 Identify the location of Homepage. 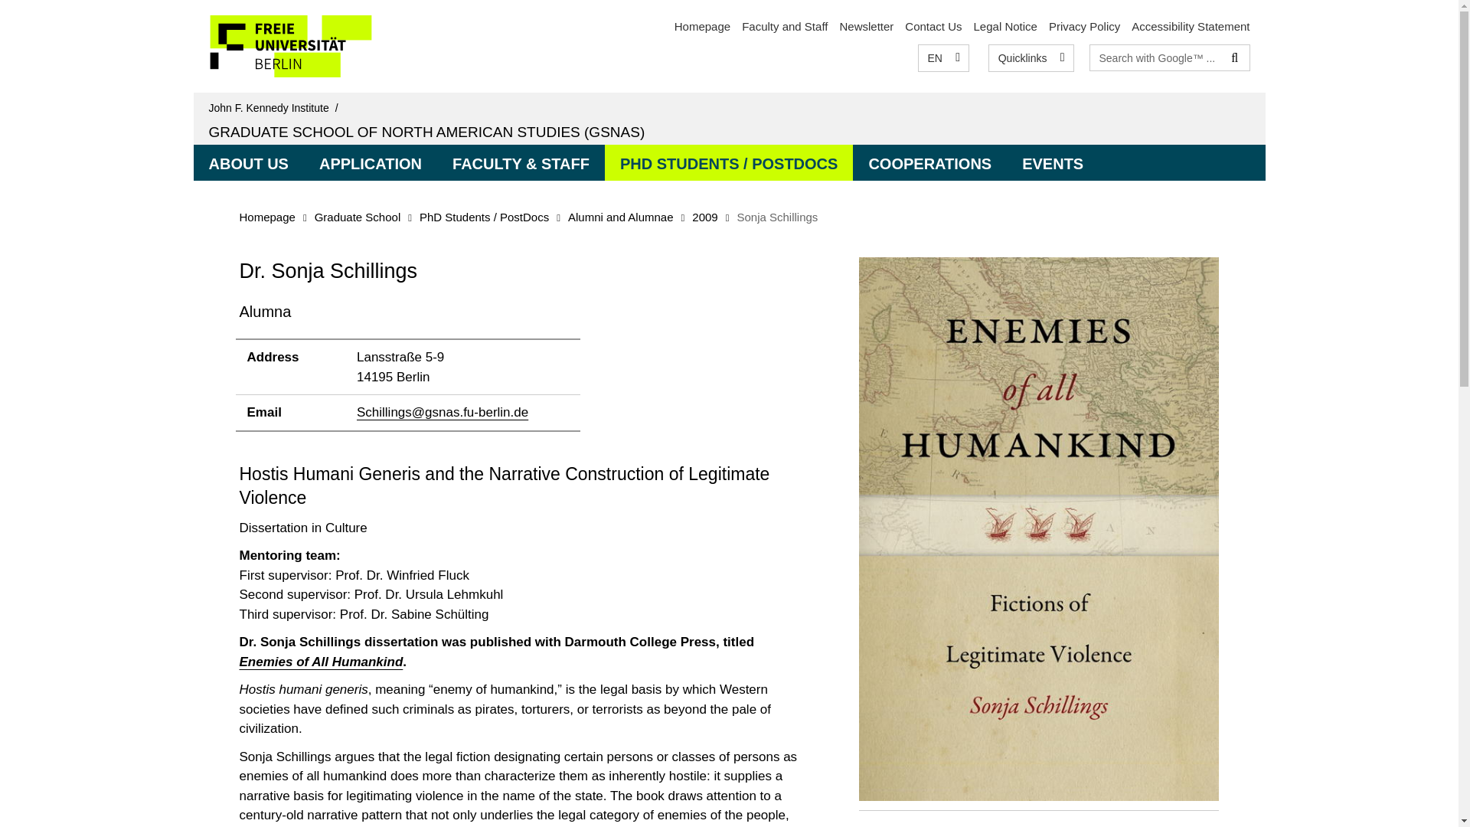
(703, 26).